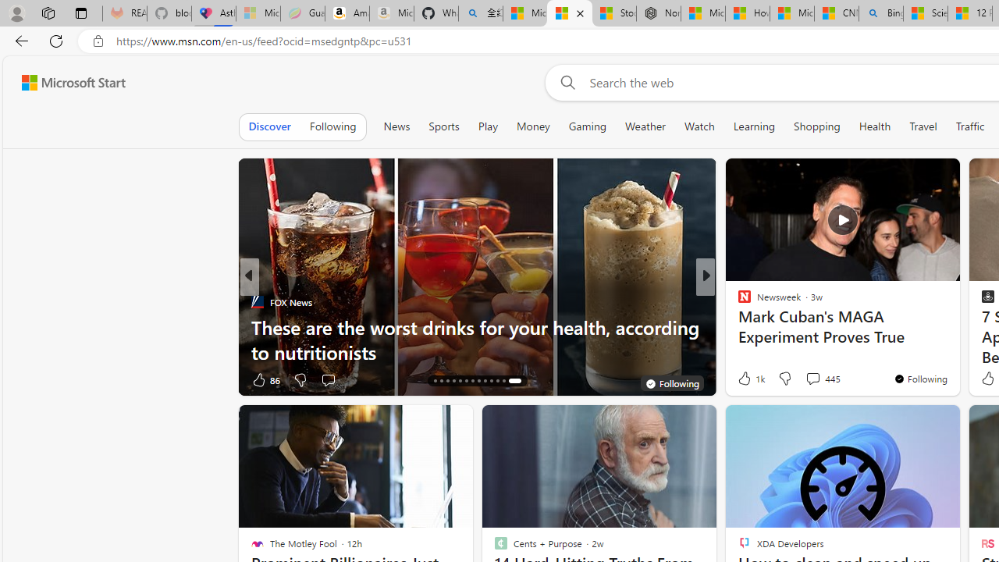 The height and width of the screenshot is (562, 999). What do you see at coordinates (484, 381) in the screenshot?
I see `AutomationID: tab-22` at bounding box center [484, 381].